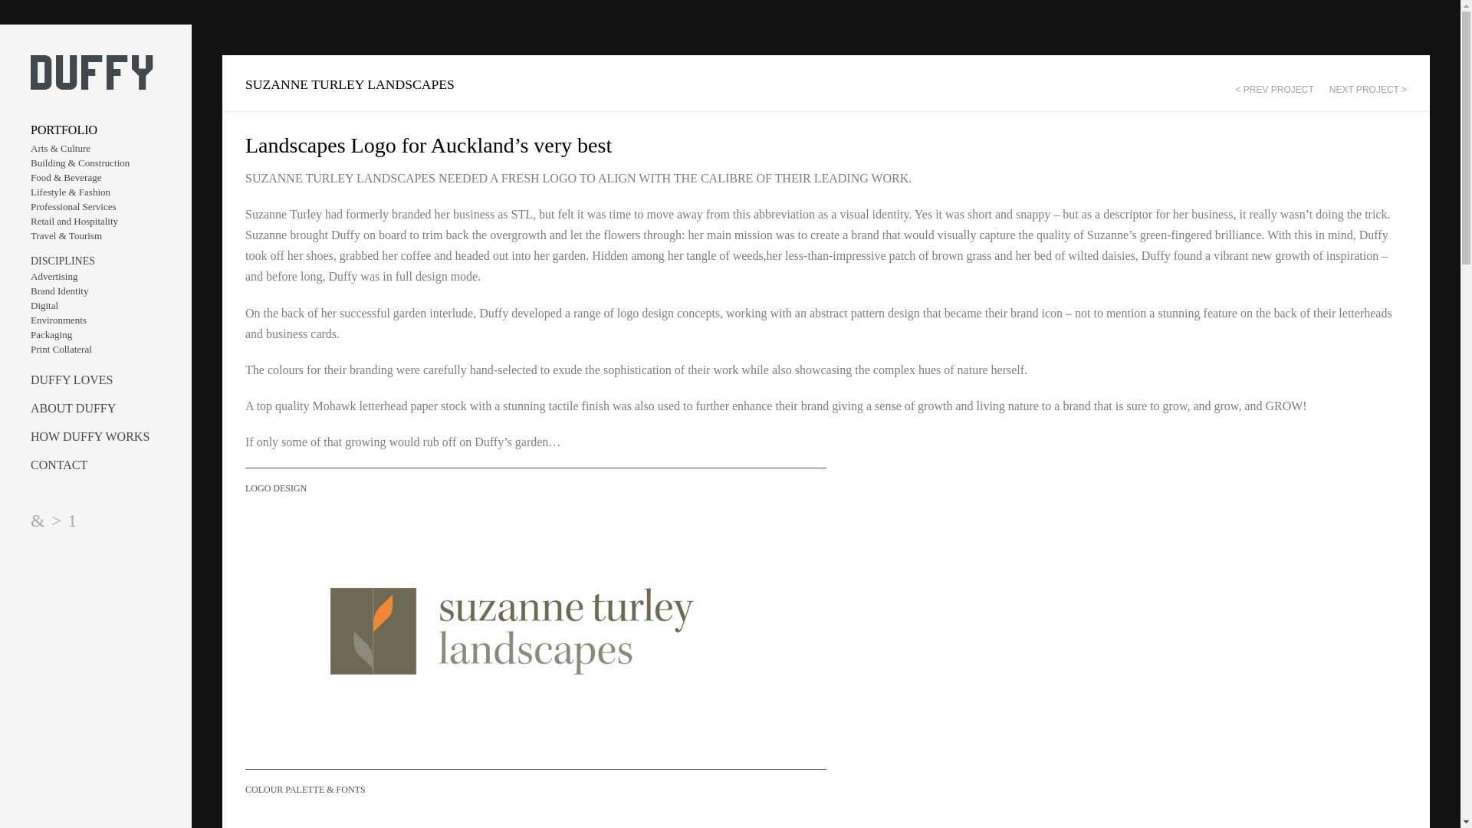  What do you see at coordinates (98, 379) in the screenshot?
I see `DUFFY LOVES` at bounding box center [98, 379].